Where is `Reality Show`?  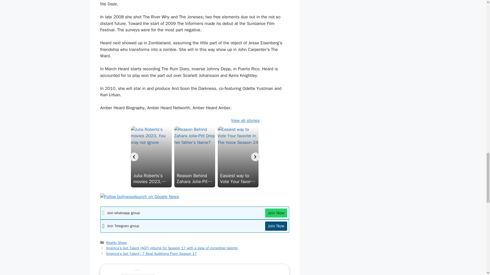 Reality Show is located at coordinates (116, 242).